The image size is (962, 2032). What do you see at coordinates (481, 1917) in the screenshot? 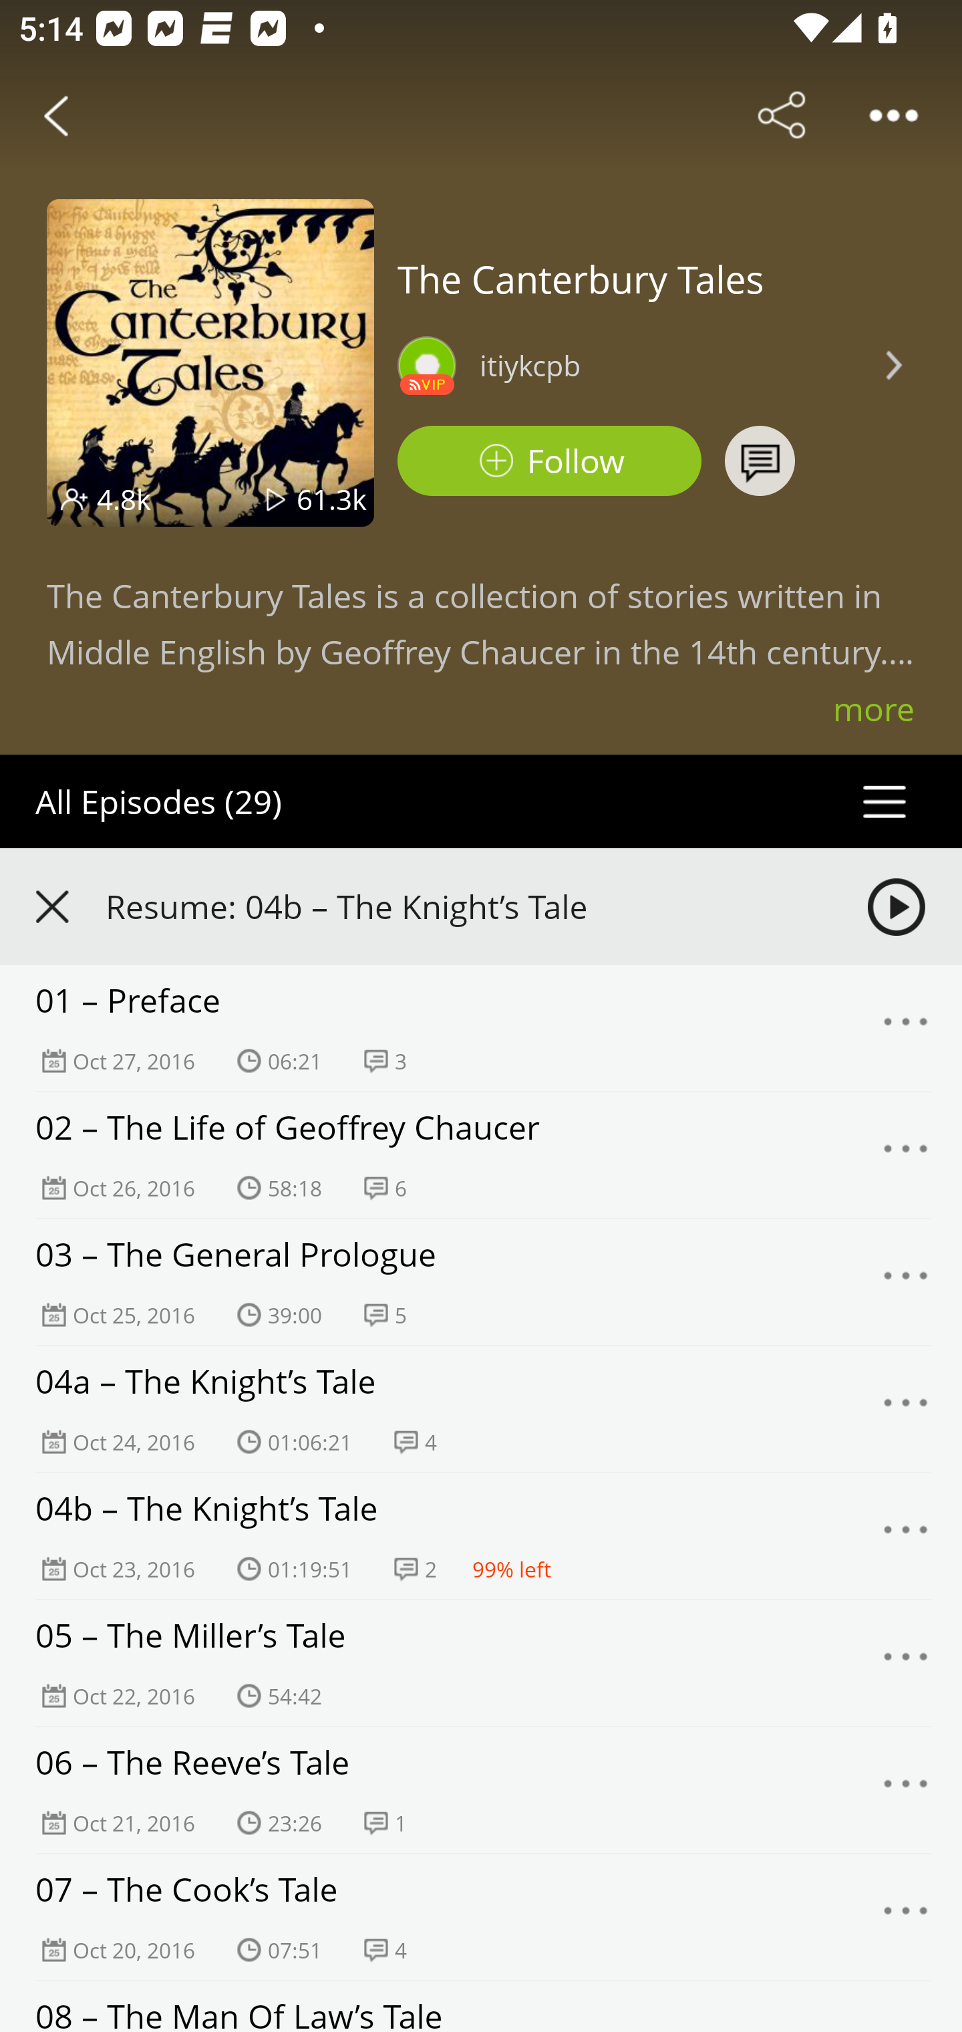
I see `07 – The Cook’s Tale Oct 20, 2016 07:51 4 Menu` at bounding box center [481, 1917].